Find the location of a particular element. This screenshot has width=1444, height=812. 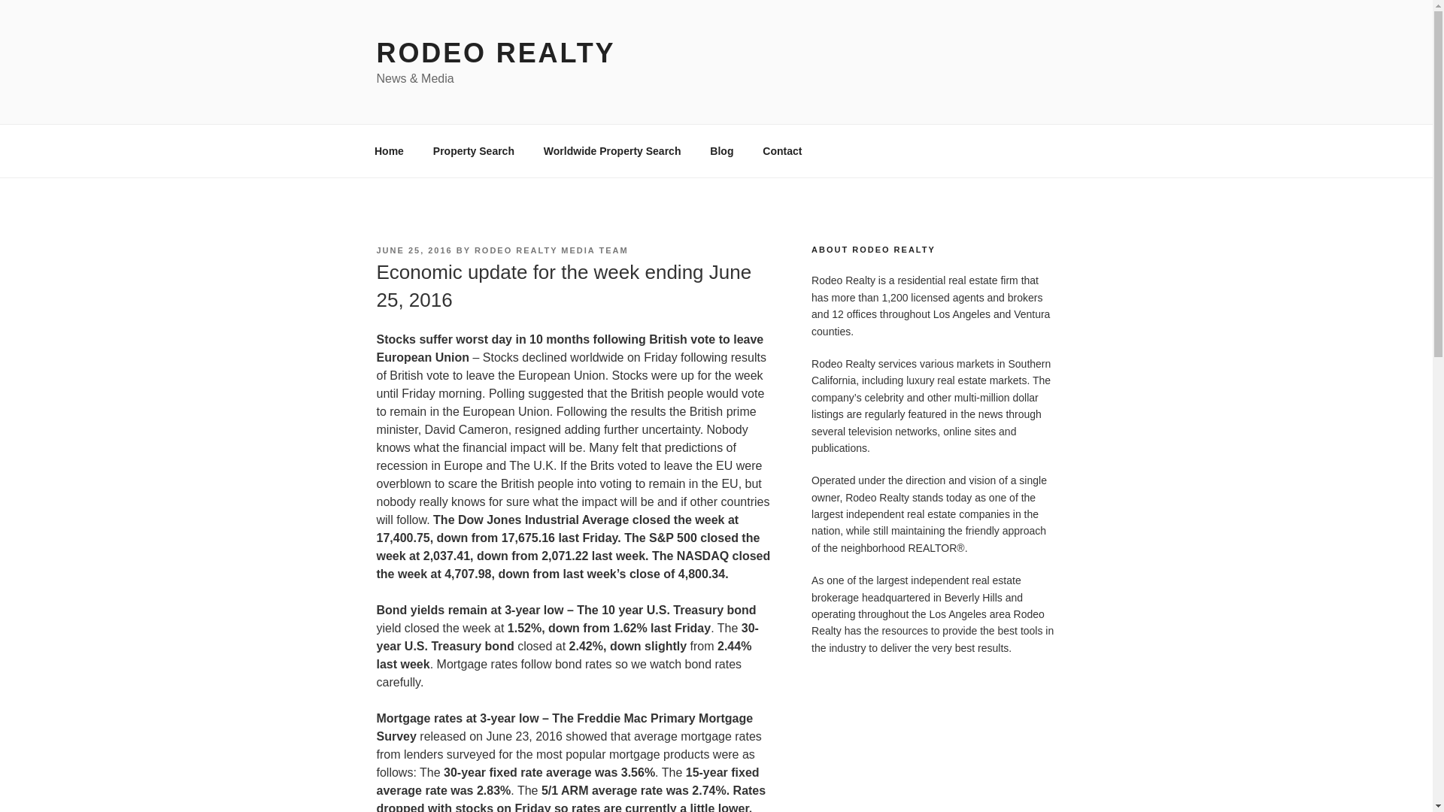

Home is located at coordinates (389, 150).